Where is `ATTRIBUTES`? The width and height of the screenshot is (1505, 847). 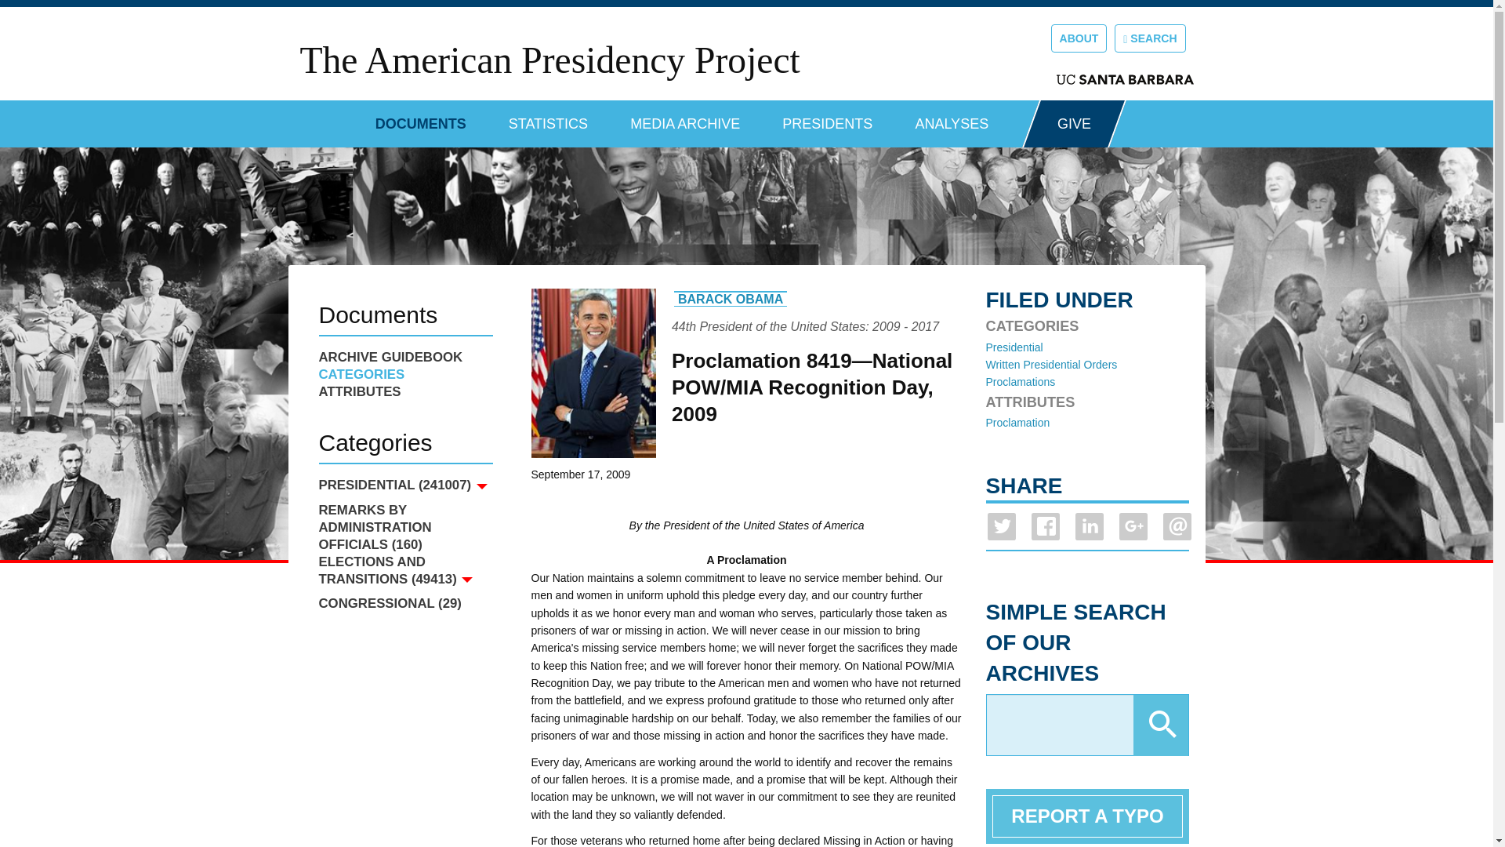
ATTRIBUTES is located at coordinates (404, 392).